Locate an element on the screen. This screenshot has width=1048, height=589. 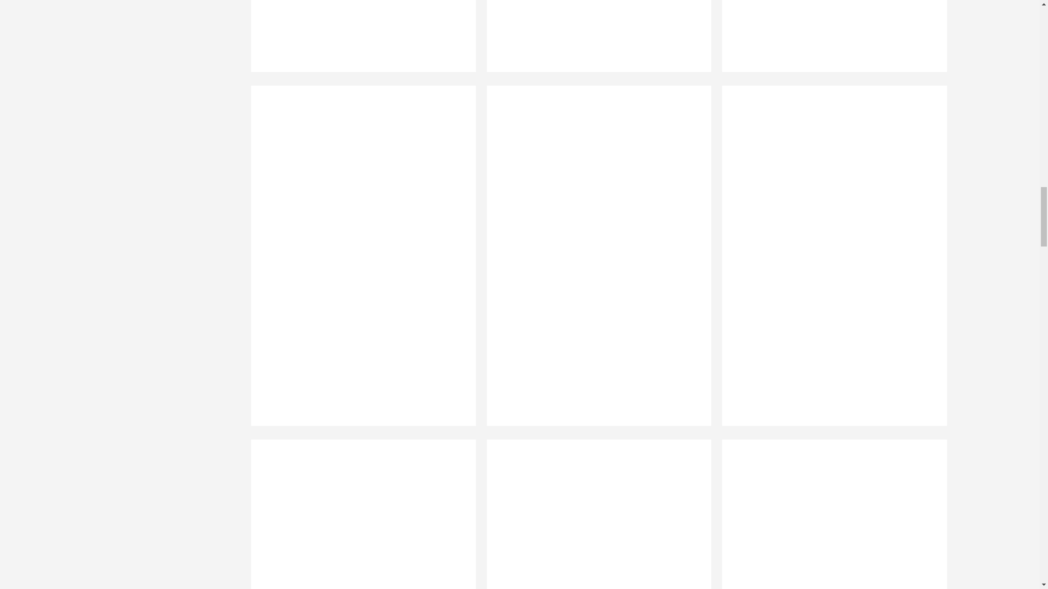
0 is located at coordinates (829, 514).